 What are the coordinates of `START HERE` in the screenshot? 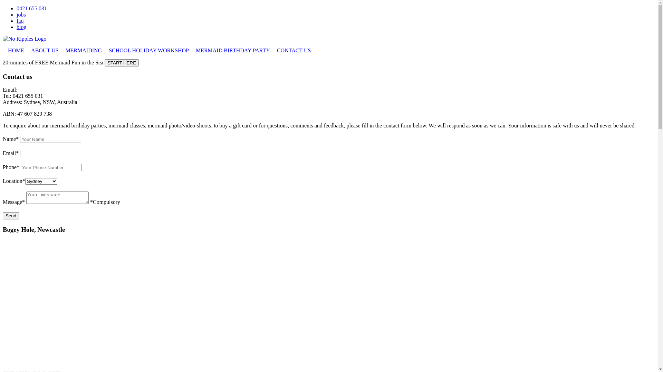 It's located at (122, 63).